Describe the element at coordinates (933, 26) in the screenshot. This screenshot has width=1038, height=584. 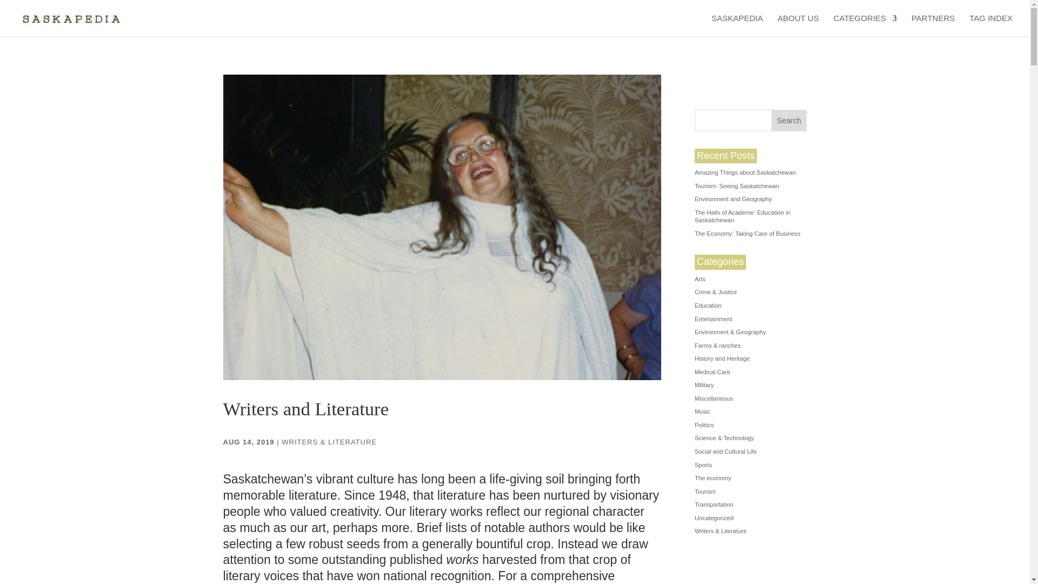
I see `PARTNERS` at that location.